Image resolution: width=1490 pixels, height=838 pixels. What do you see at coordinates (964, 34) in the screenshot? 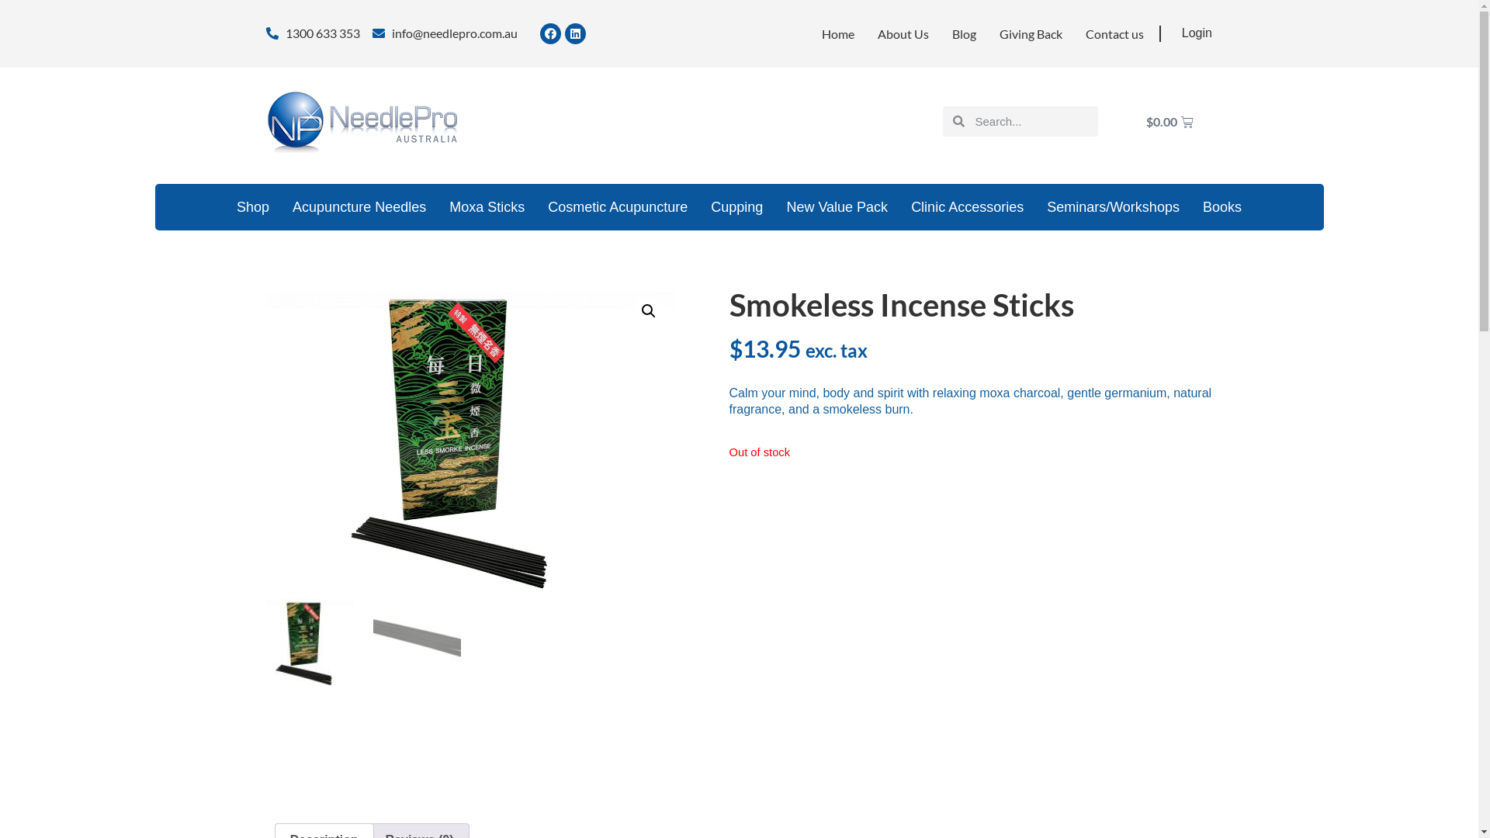
I see `Blog` at bounding box center [964, 34].